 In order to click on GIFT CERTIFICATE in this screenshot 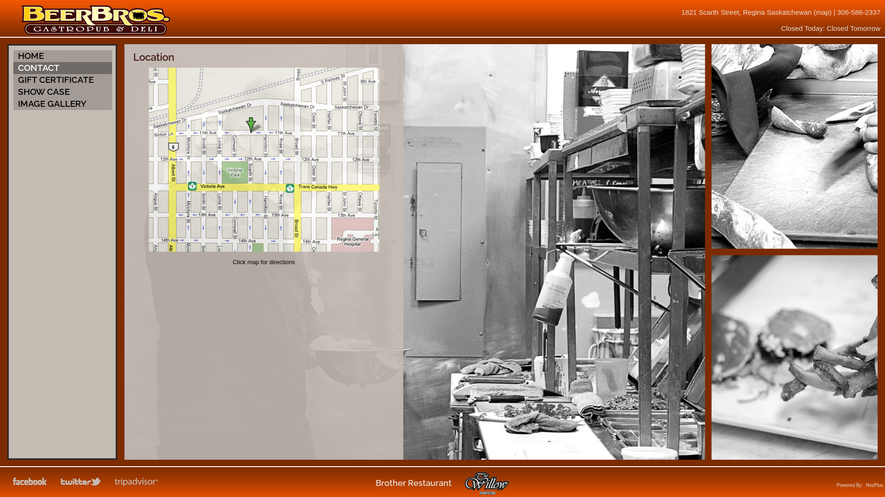, I will do `click(63, 80)`.